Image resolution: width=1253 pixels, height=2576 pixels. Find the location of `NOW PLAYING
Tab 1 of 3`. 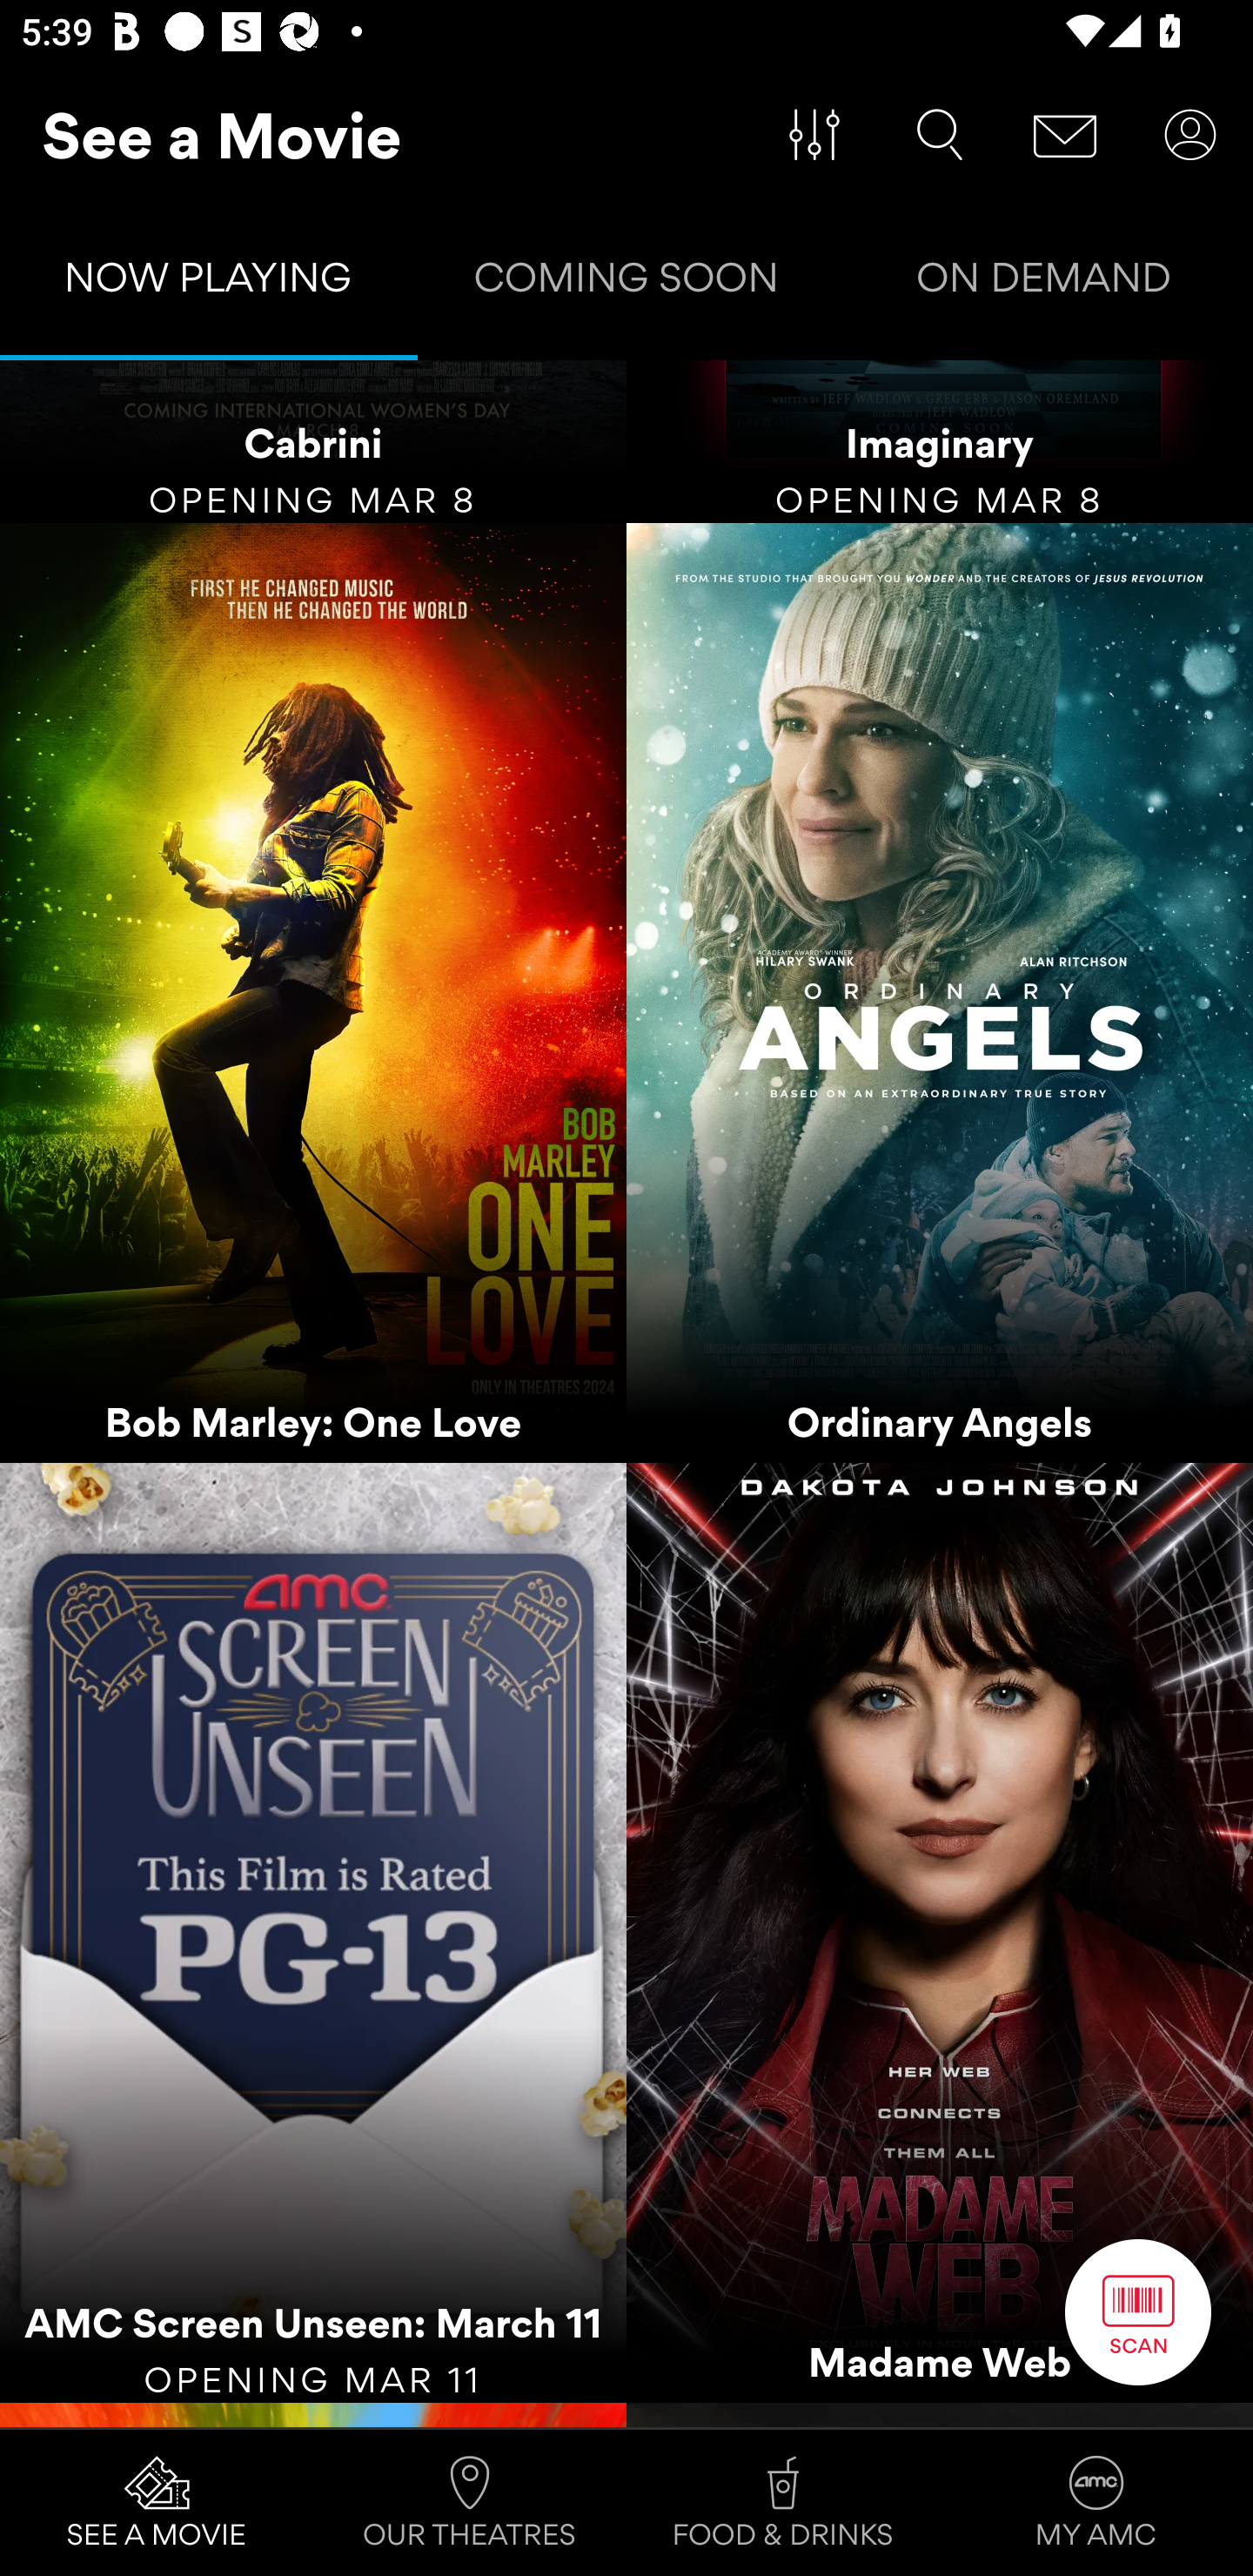

NOW PLAYING
Tab 1 of 3 is located at coordinates (209, 284).